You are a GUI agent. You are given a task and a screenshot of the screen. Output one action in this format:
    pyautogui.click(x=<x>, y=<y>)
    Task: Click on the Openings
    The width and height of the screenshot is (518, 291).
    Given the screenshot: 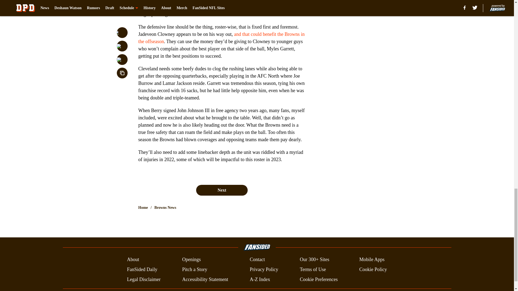 What is the action you would take?
    pyautogui.click(x=192, y=260)
    